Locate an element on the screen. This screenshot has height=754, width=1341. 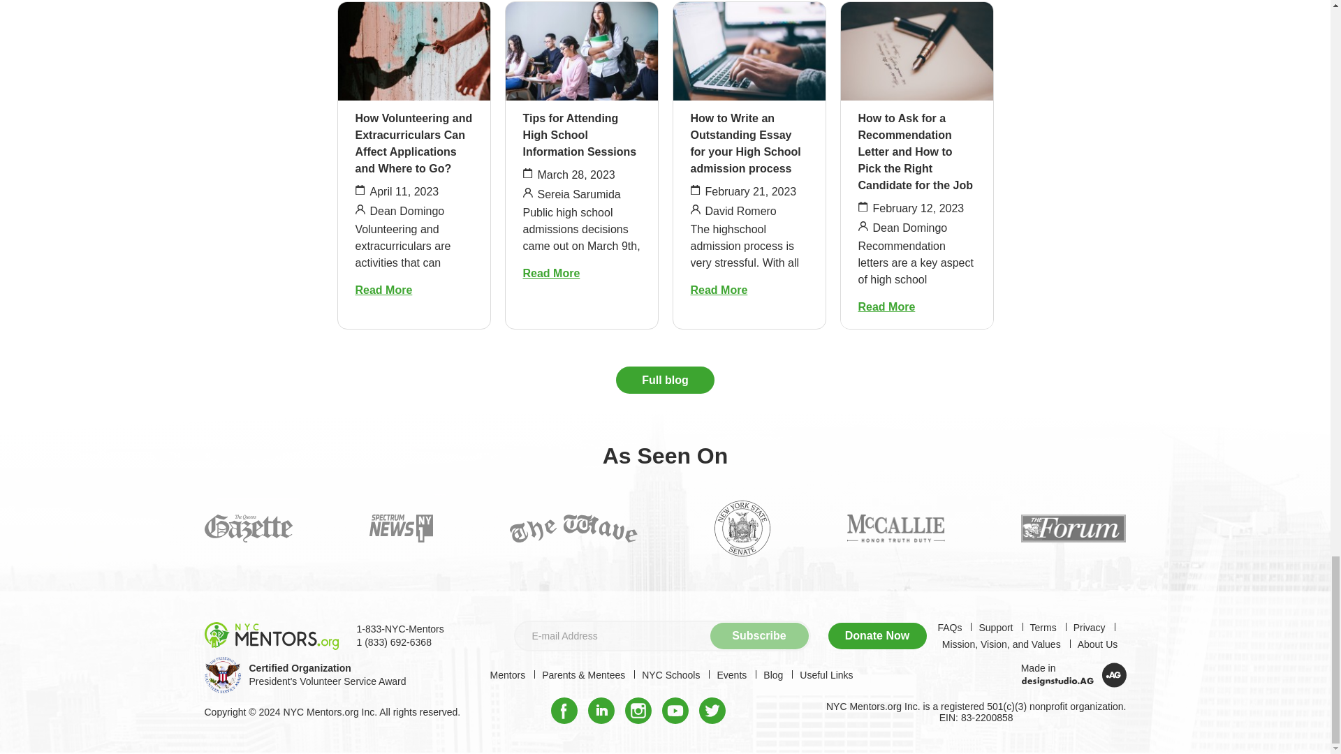
Subscribe is located at coordinates (759, 635).